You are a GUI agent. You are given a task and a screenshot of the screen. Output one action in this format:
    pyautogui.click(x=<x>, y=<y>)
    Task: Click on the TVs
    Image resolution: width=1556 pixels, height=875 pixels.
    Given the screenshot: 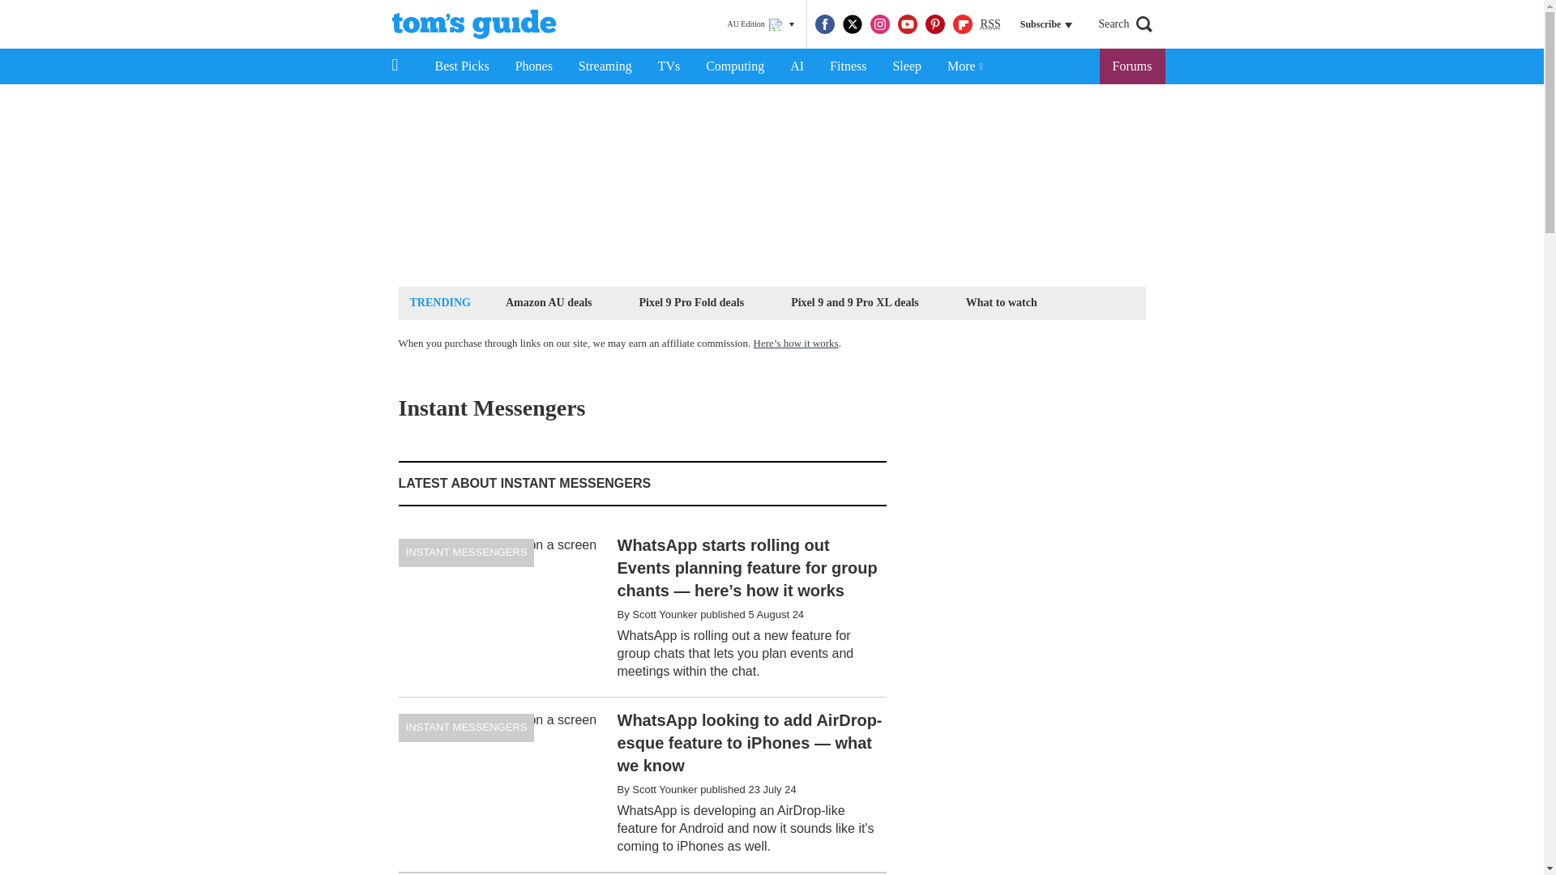 What is the action you would take?
    pyautogui.click(x=669, y=66)
    